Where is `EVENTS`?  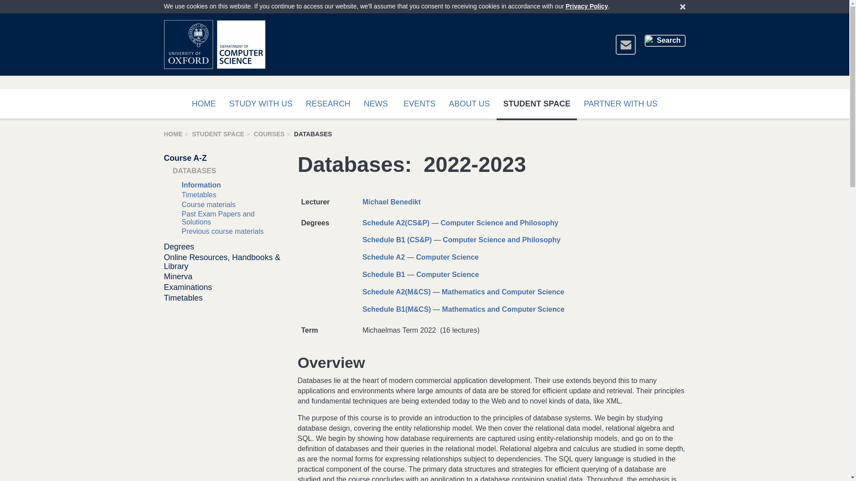
EVENTS is located at coordinates (420, 104).